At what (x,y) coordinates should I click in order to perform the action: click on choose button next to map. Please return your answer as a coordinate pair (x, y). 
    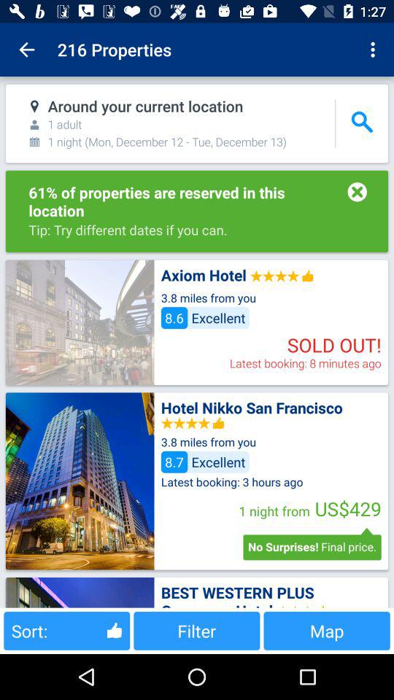
    Looking at the image, I should click on (197, 630).